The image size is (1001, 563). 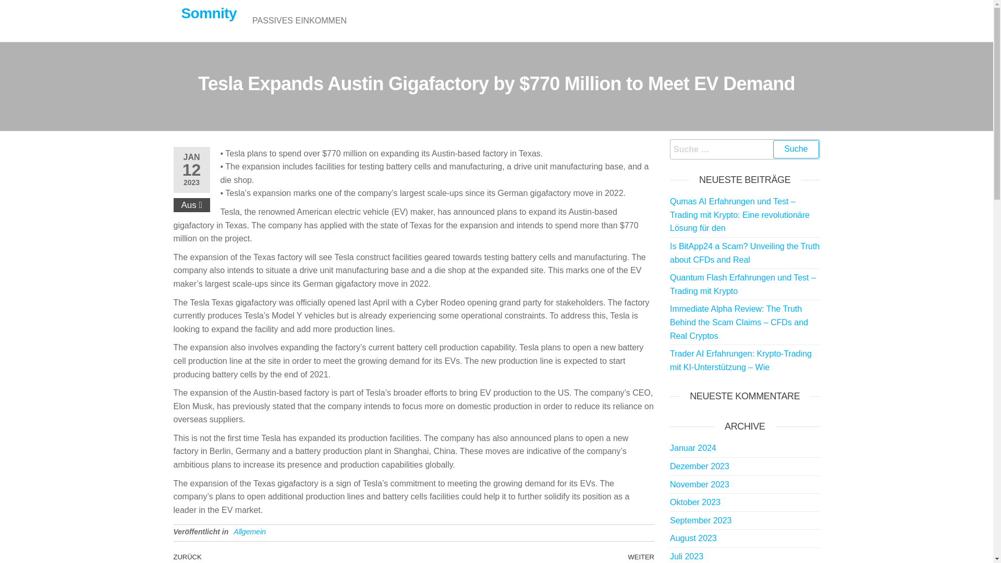 I want to click on Allgemein, so click(x=249, y=532).